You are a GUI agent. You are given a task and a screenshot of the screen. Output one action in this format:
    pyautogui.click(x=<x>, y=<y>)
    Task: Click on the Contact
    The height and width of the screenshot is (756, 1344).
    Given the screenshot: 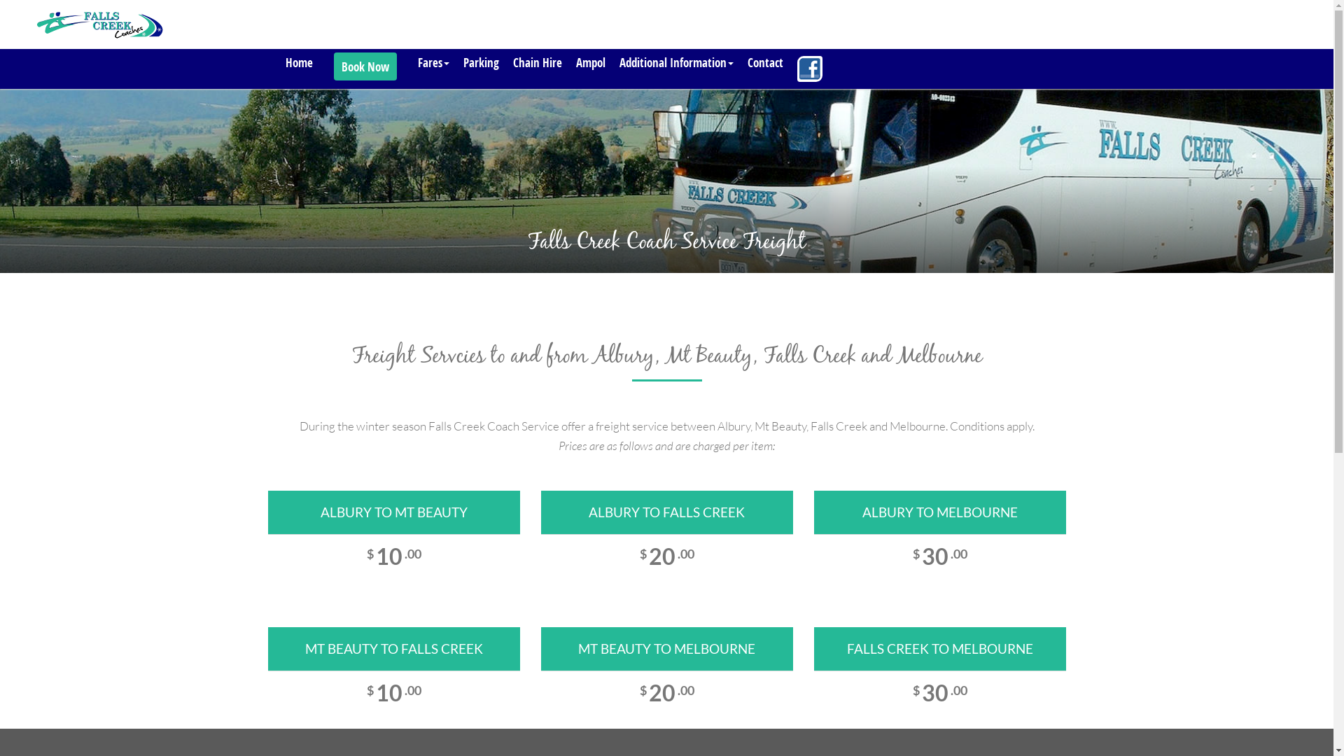 What is the action you would take?
    pyautogui.click(x=766, y=63)
    